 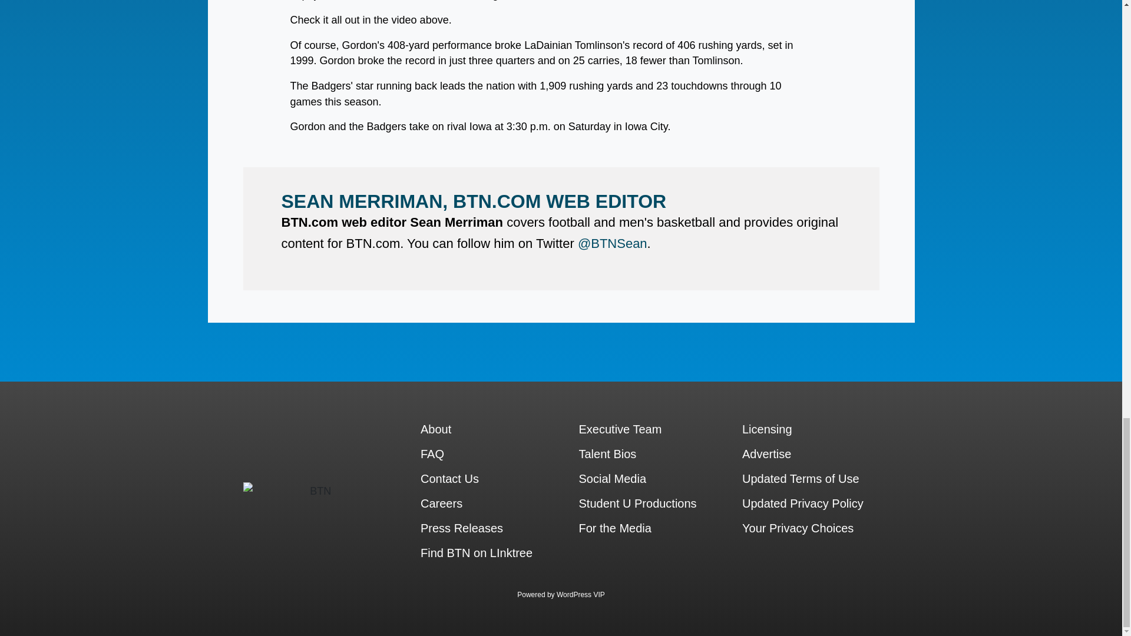 What do you see at coordinates (787, 243) in the screenshot?
I see `Ad Sales` at bounding box center [787, 243].